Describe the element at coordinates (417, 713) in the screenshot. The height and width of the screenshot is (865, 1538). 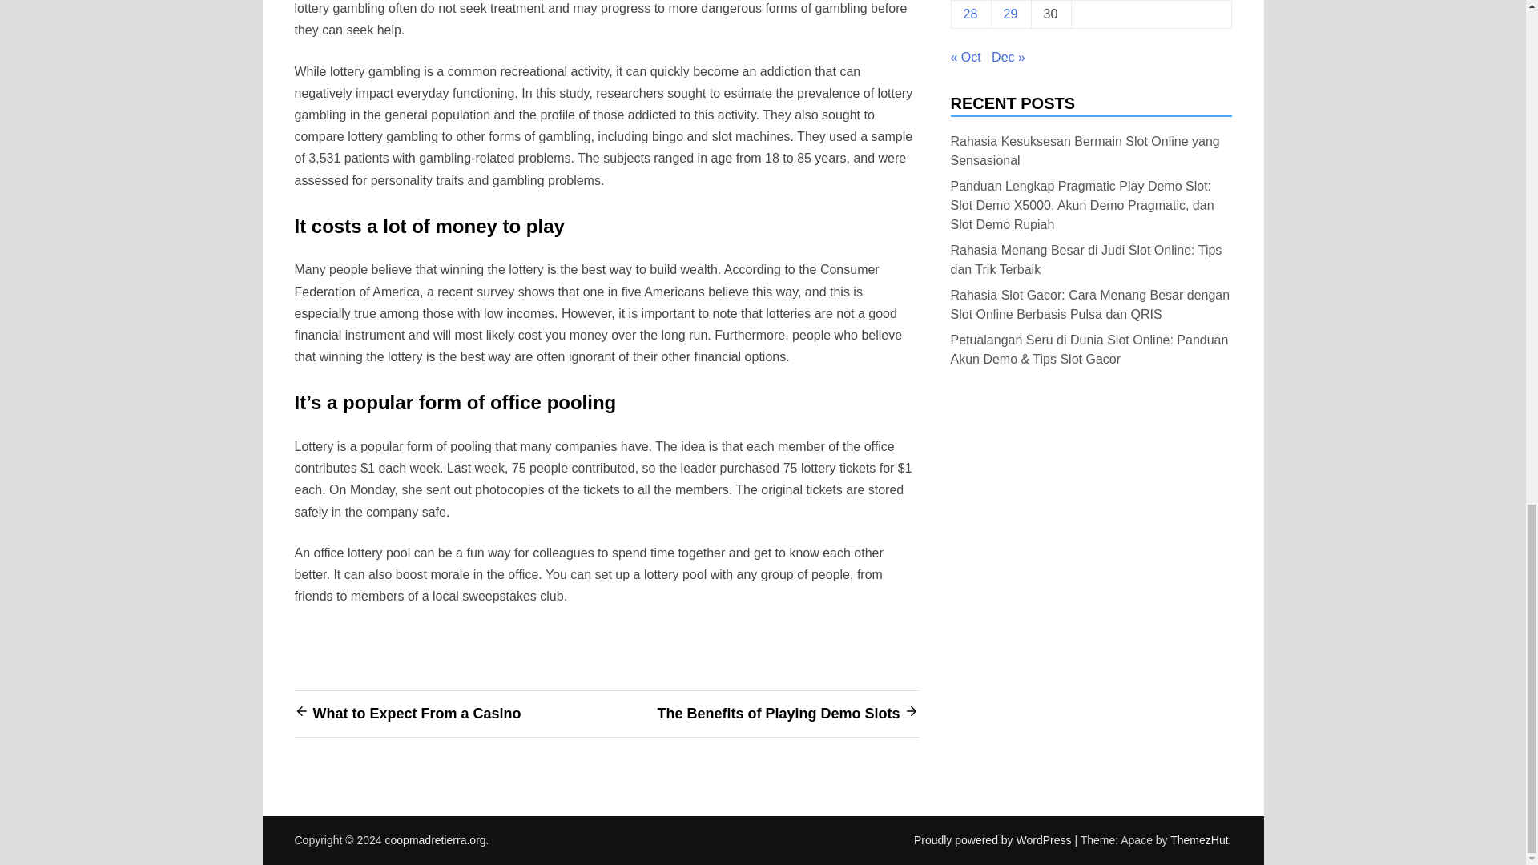
I see `What to Expect From a Casino` at that location.